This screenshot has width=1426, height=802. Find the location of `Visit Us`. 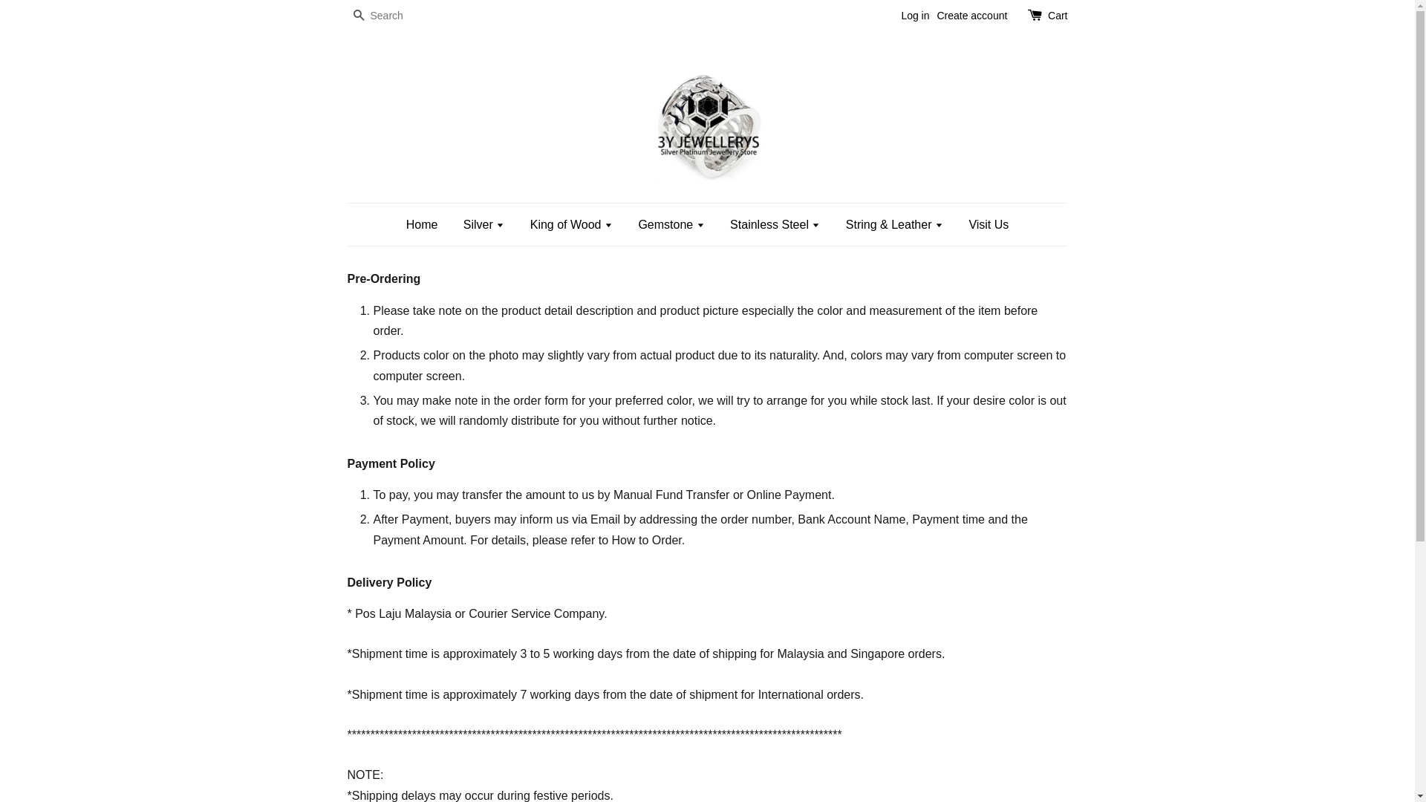

Visit Us is located at coordinates (983, 224).